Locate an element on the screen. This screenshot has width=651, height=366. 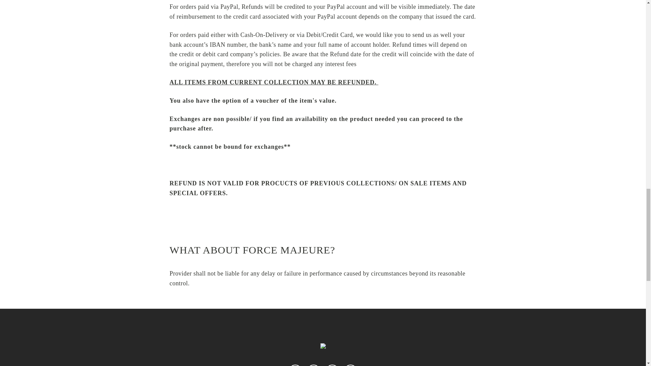
Dante Men  on YouTube is located at coordinates (351, 365).